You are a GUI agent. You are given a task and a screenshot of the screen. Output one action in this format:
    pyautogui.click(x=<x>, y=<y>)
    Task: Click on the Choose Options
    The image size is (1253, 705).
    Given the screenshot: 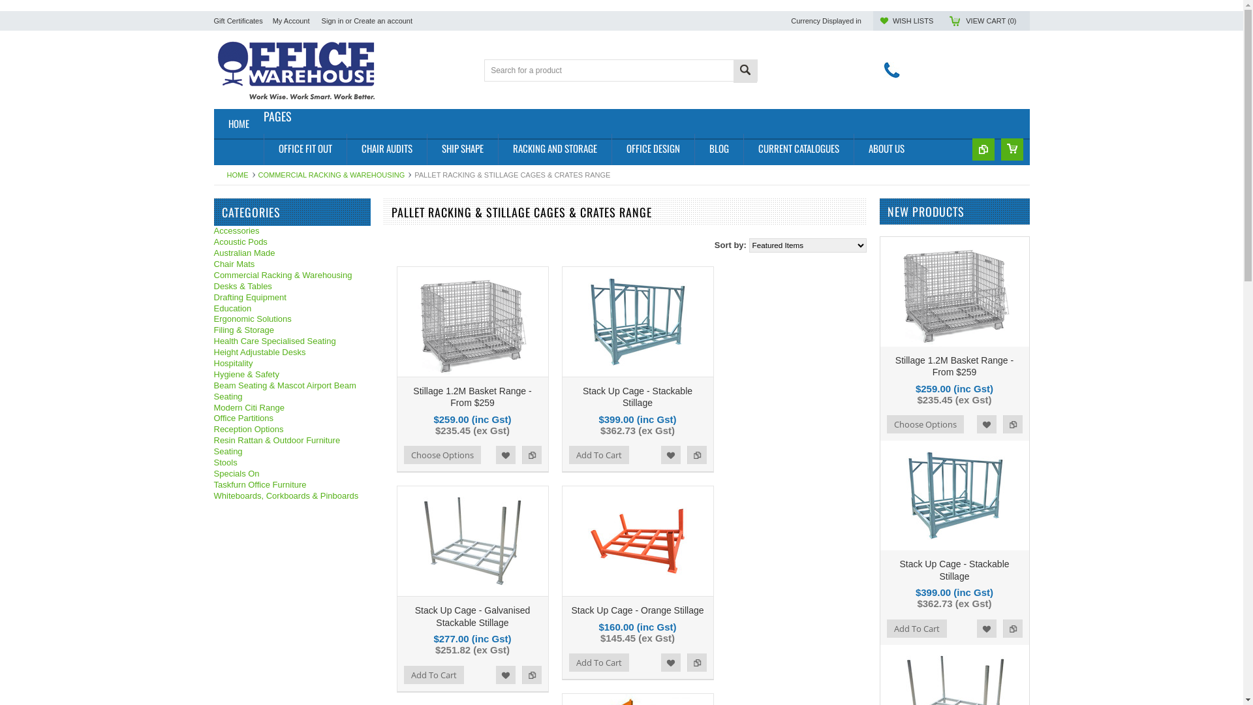 What is the action you would take?
    pyautogui.click(x=442, y=455)
    